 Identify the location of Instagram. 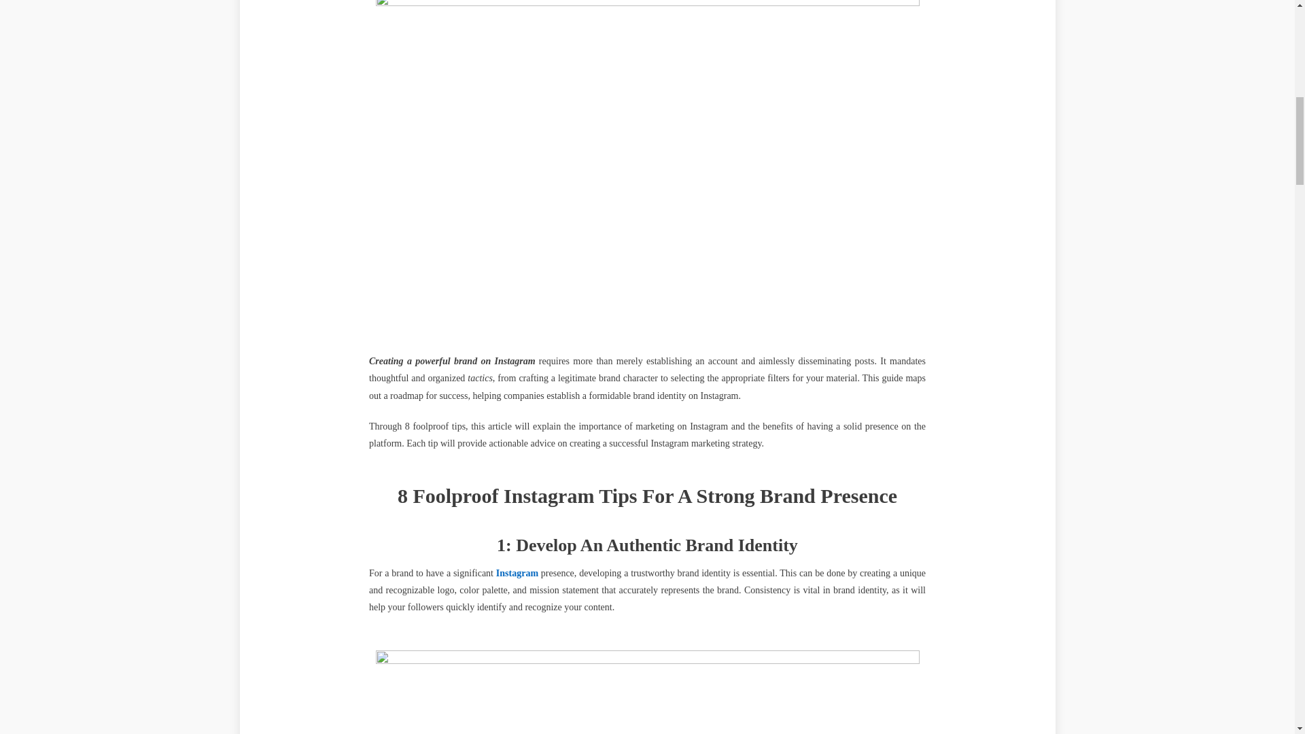
(517, 573).